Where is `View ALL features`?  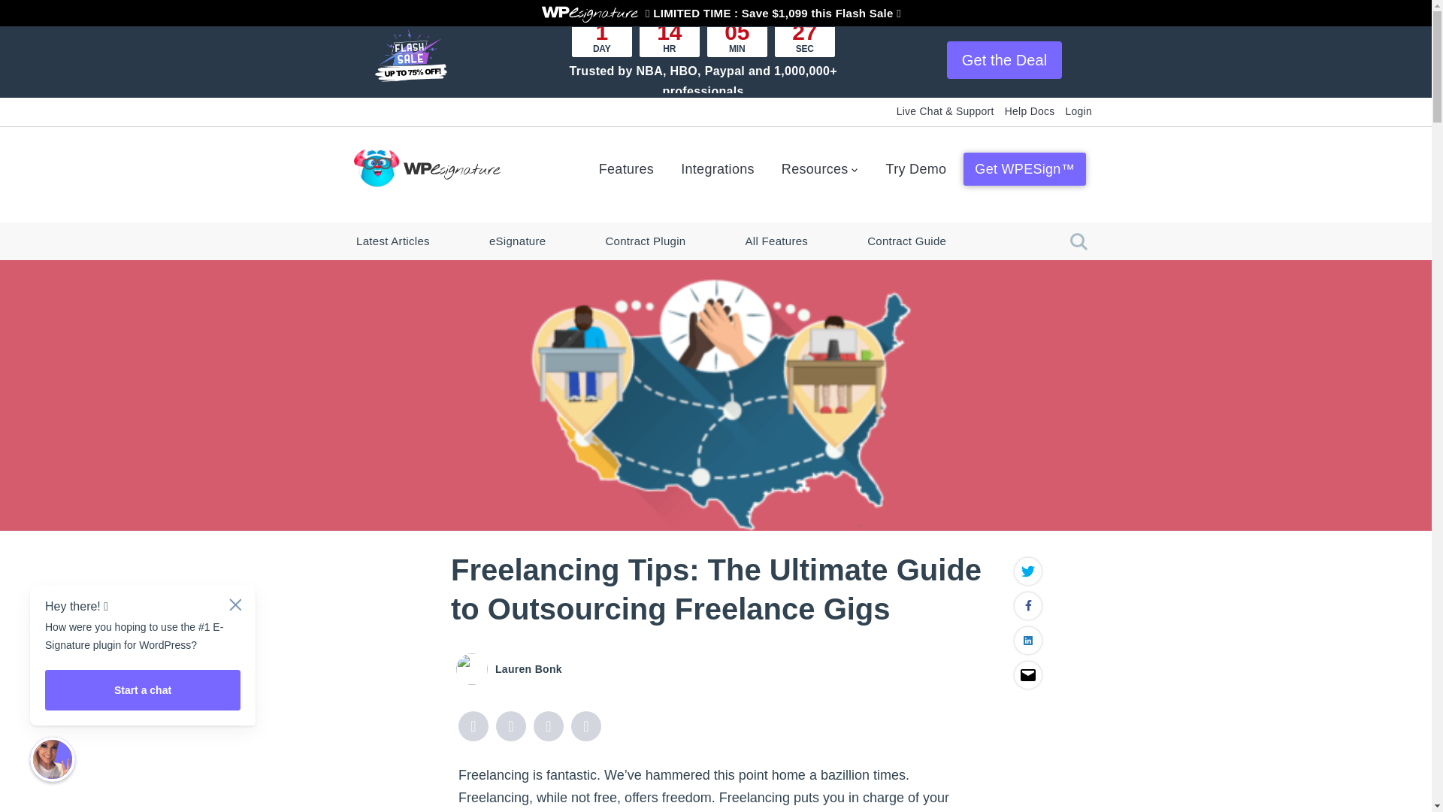
View ALL features is located at coordinates (626, 164).